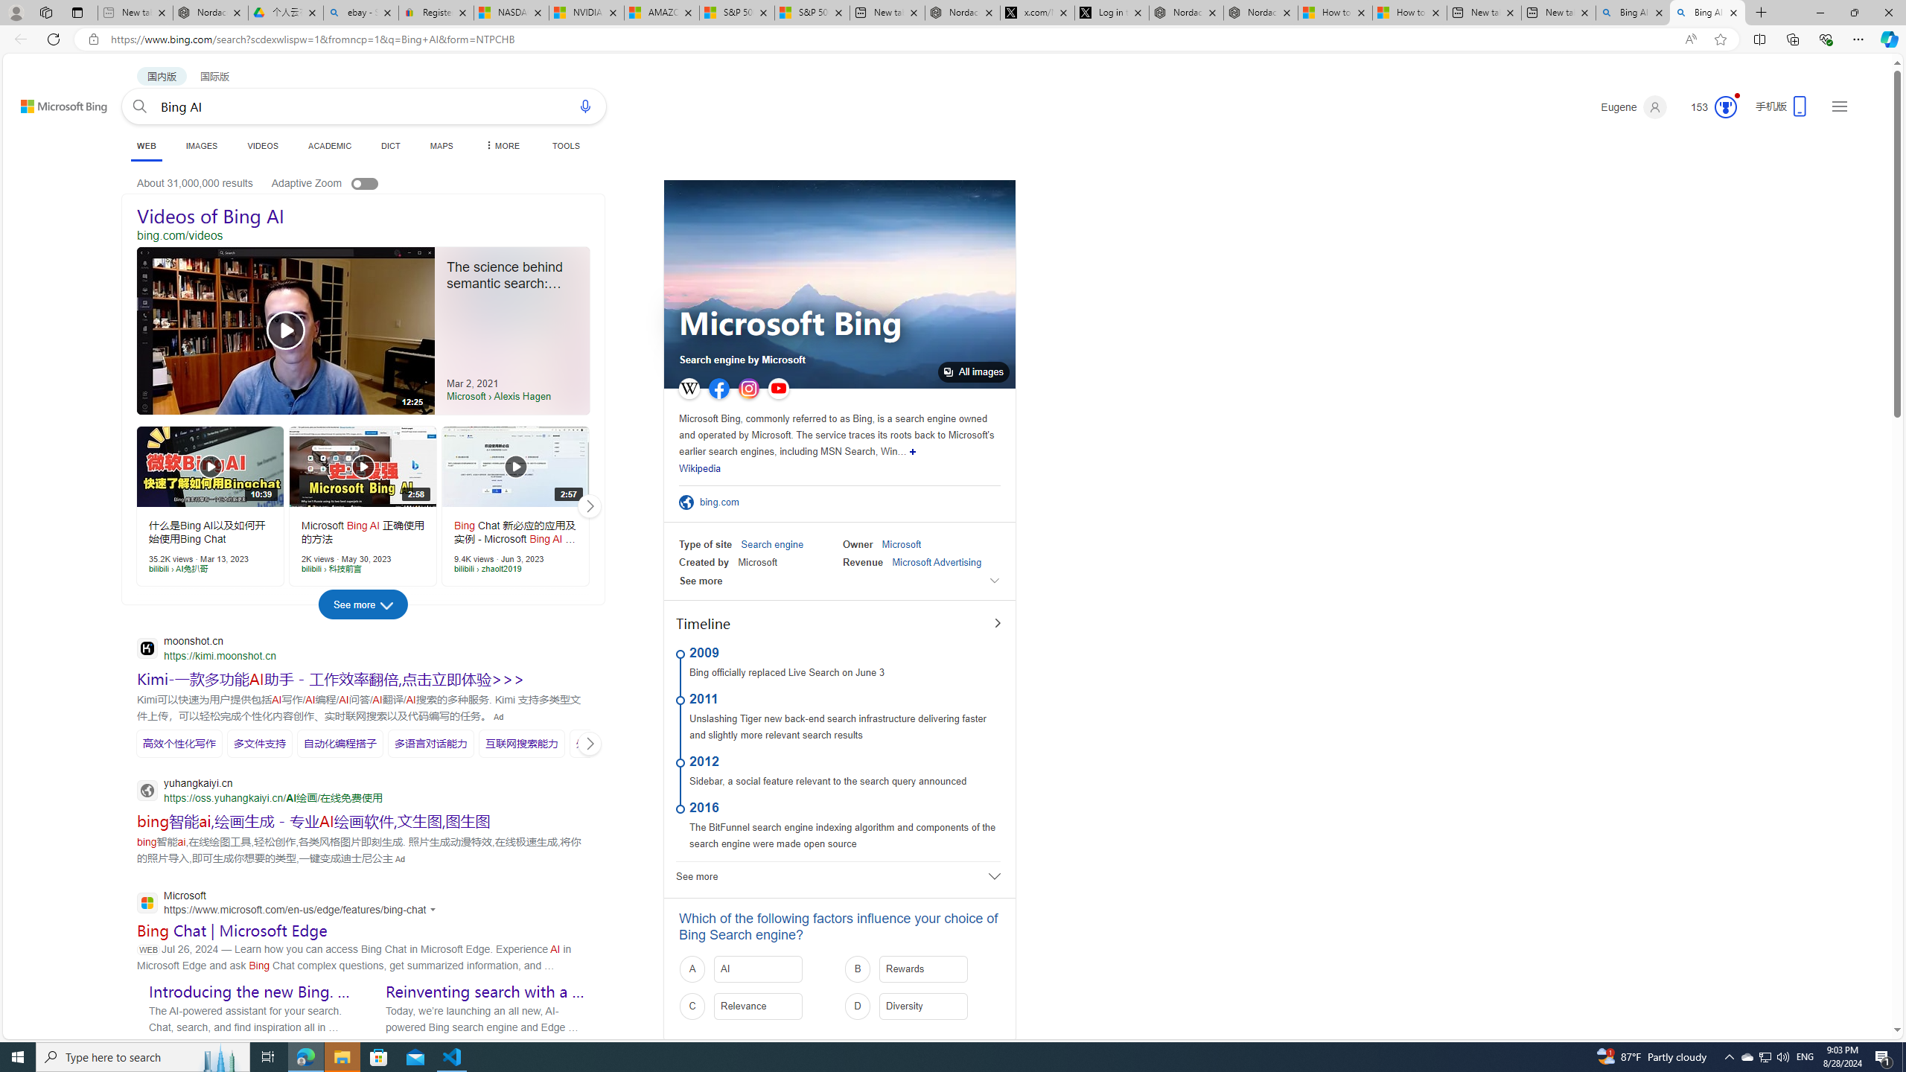 Image resolution: width=1906 pixels, height=1072 pixels. I want to click on Skip to content, so click(48, 100).